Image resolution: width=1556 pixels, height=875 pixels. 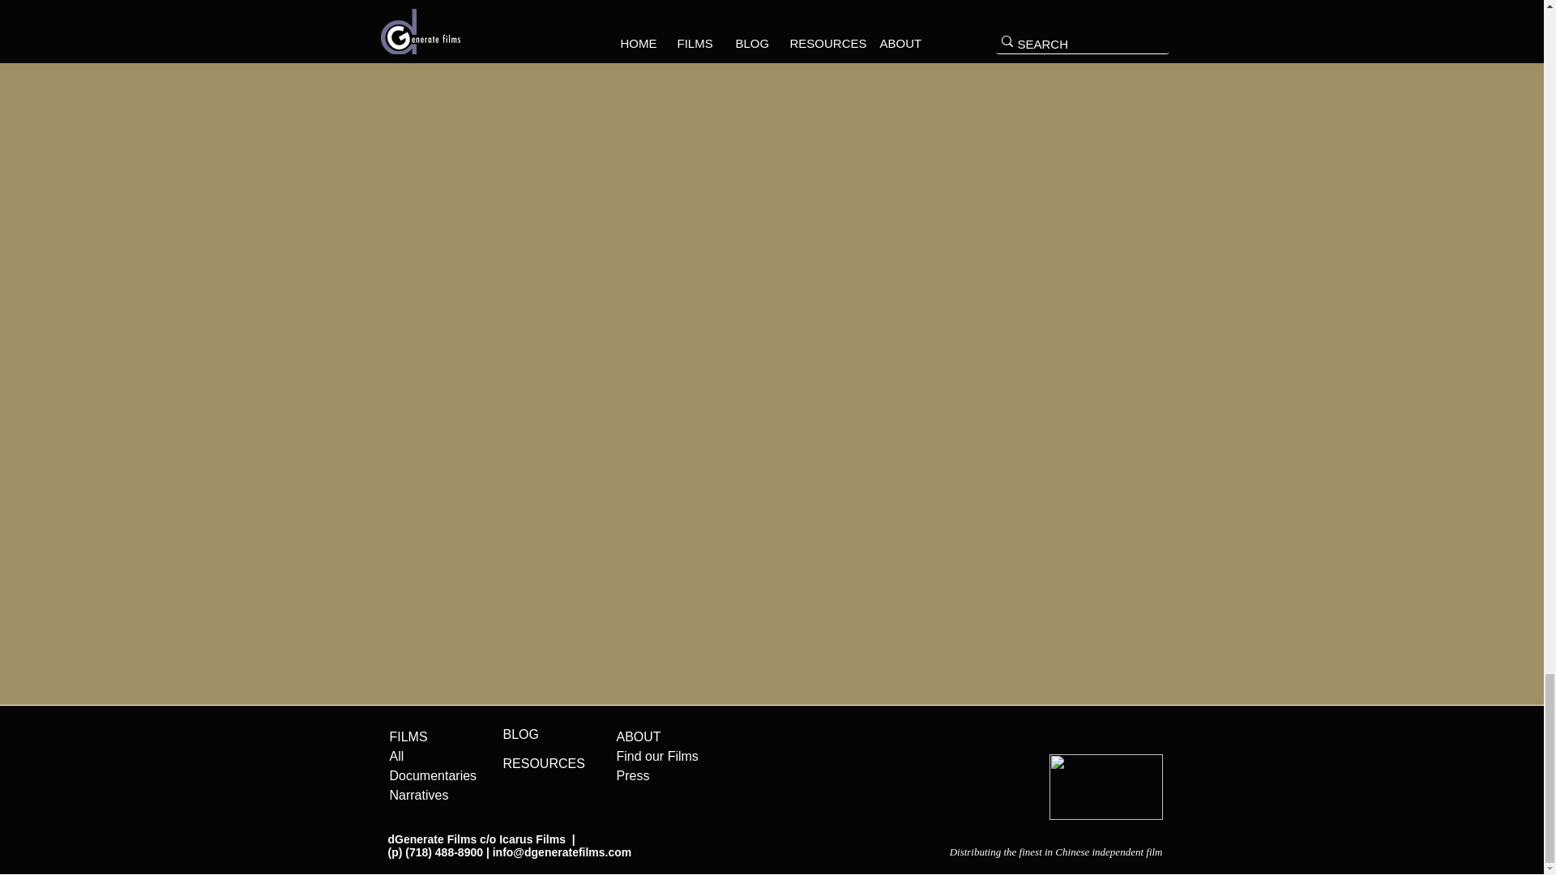 I want to click on dGF Logo-white.png, so click(x=1105, y=786).